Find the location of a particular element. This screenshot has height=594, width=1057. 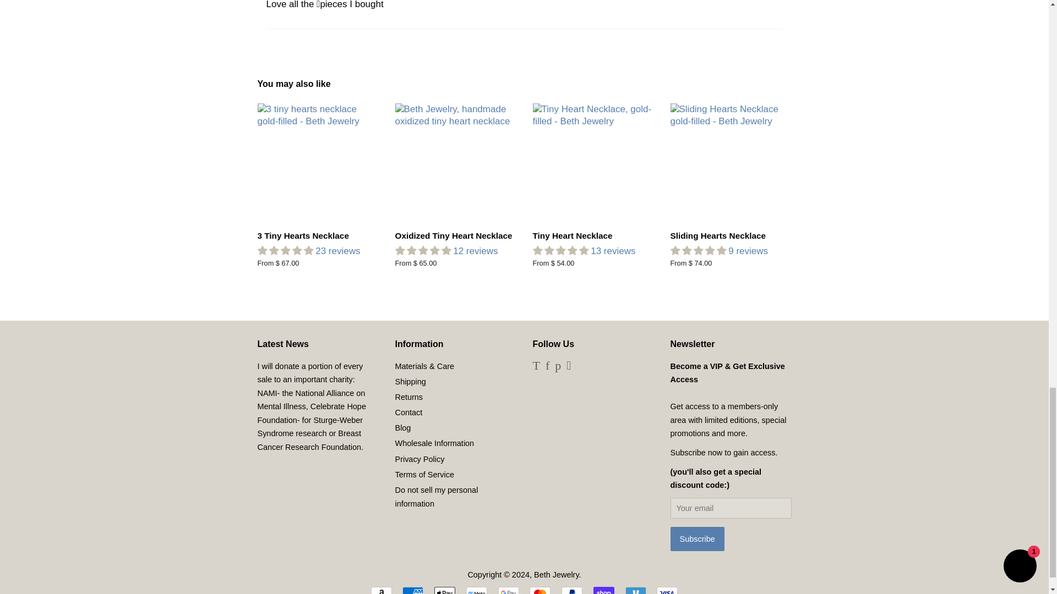

Subscribe is located at coordinates (697, 539).